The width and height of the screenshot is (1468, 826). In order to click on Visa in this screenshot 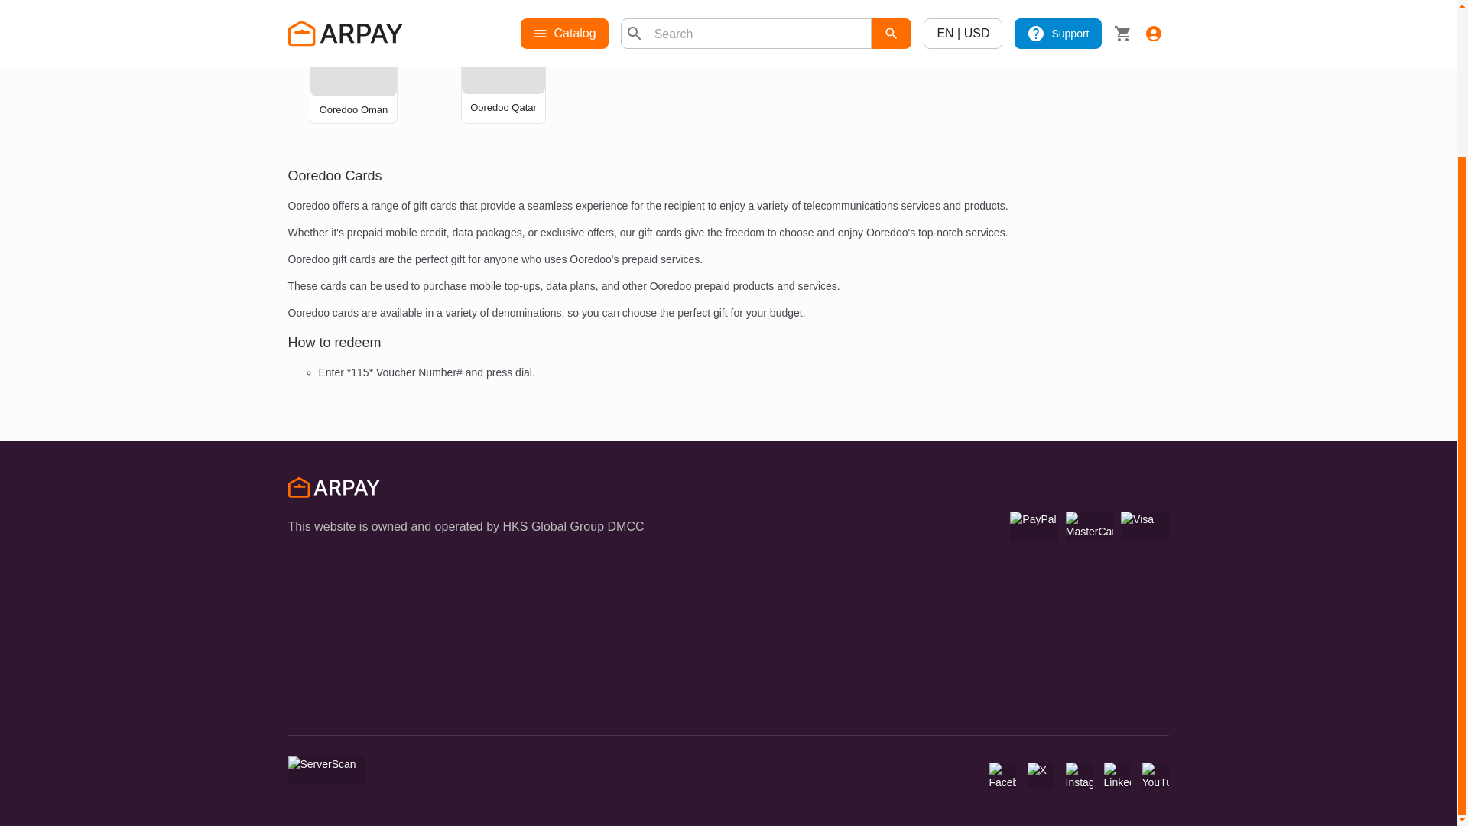, I will do `click(1145, 526)`.